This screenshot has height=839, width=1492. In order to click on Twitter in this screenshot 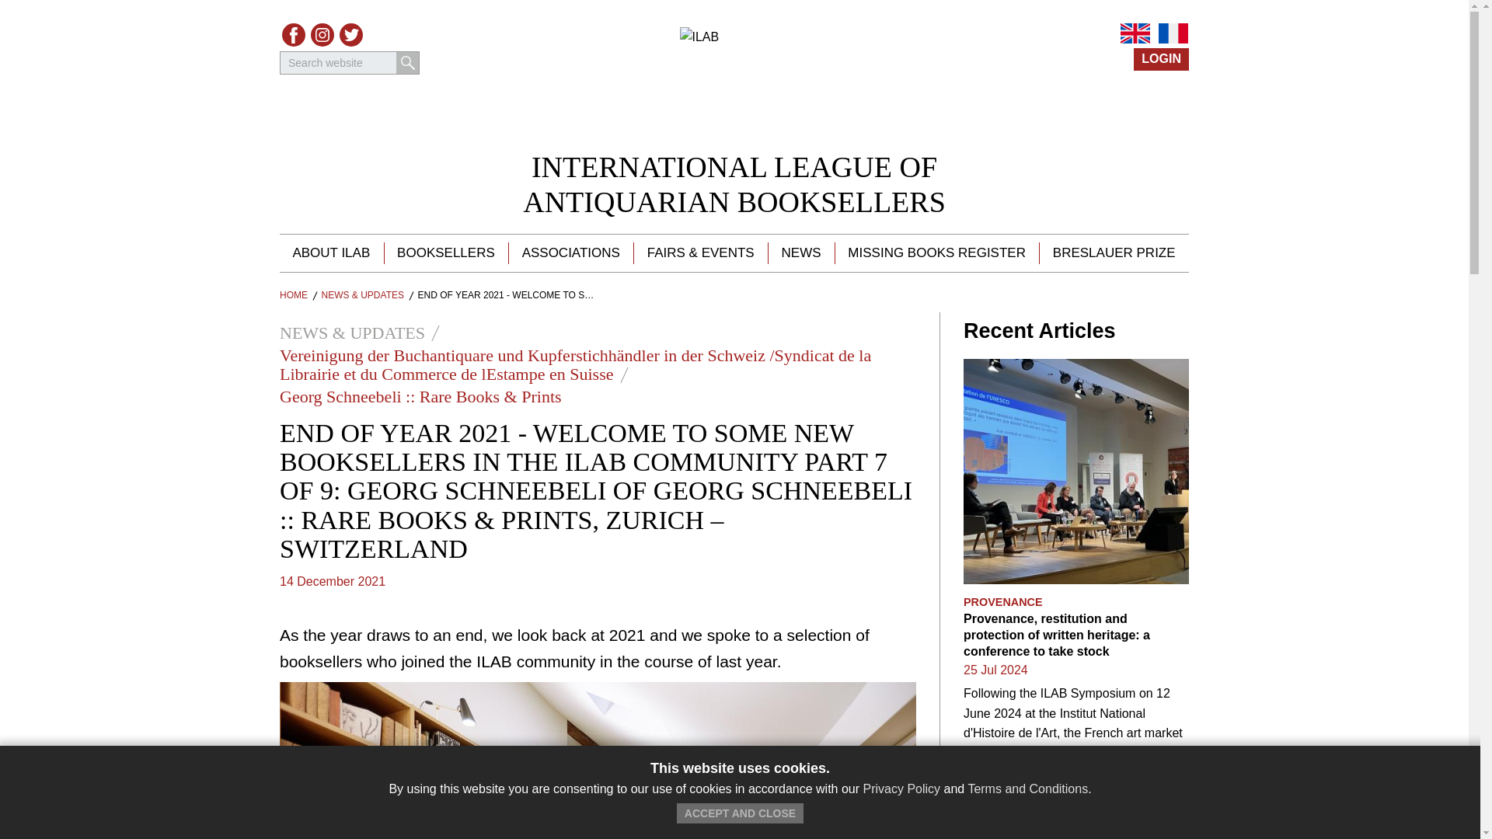, I will do `click(351, 35)`.